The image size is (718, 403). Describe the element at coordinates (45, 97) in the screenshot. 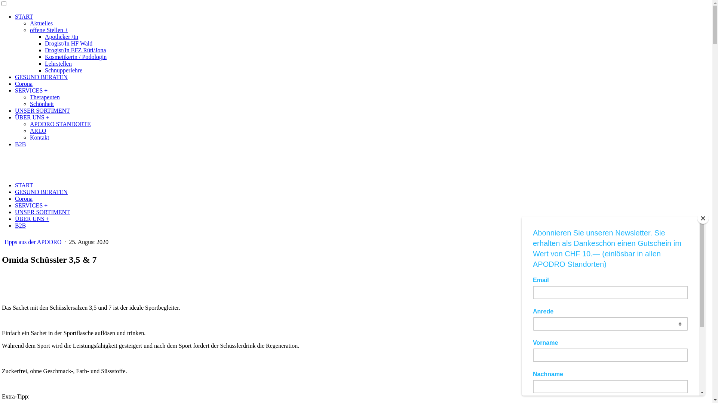

I see `Therapeuten` at that location.